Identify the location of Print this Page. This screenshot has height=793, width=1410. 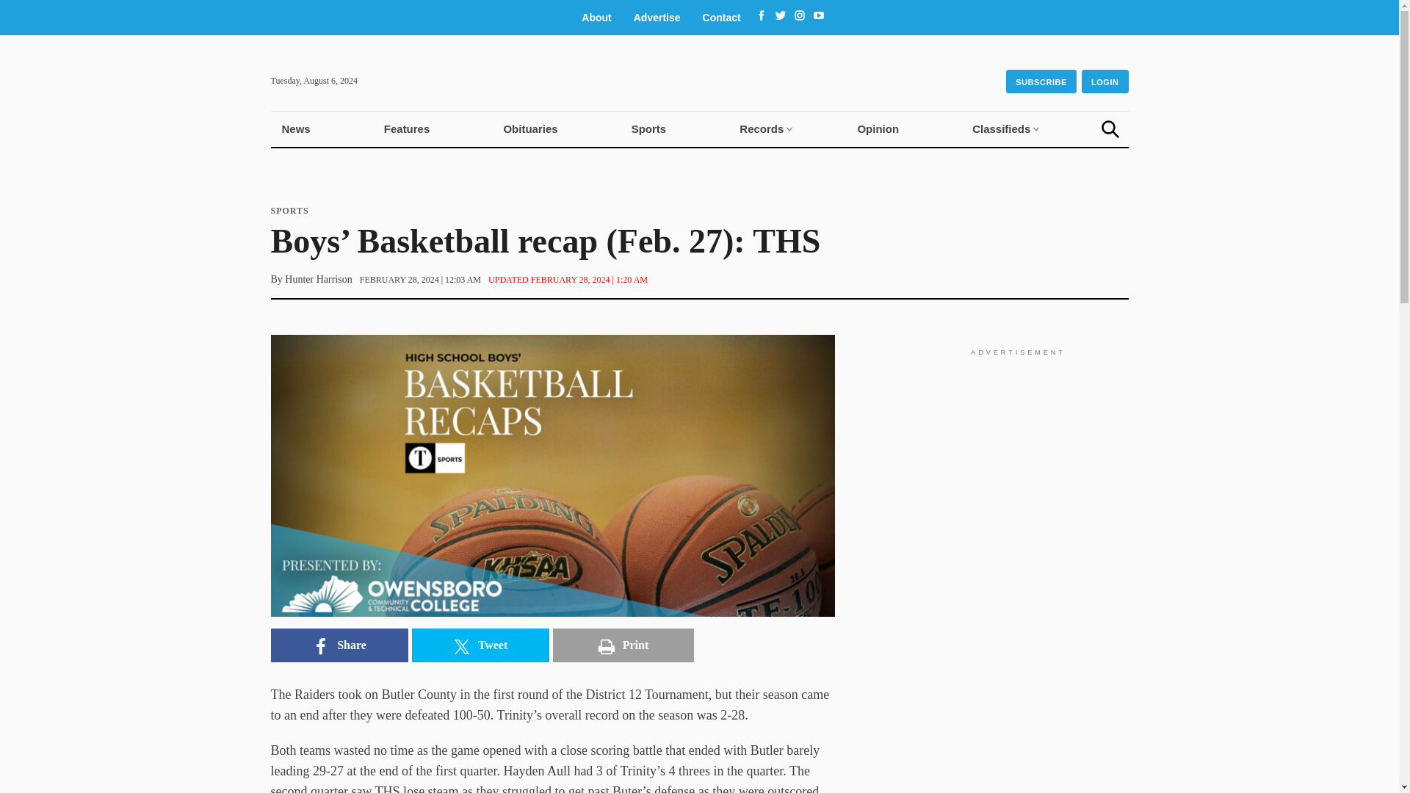
(623, 645).